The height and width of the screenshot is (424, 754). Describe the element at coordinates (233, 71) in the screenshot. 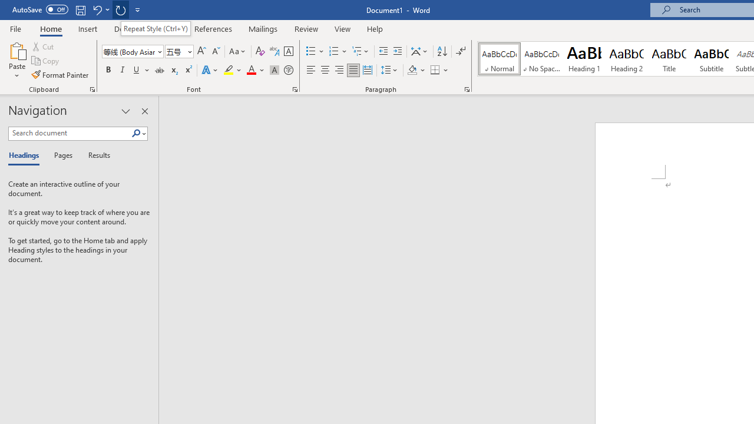

I see `Text Highlight Color` at that location.